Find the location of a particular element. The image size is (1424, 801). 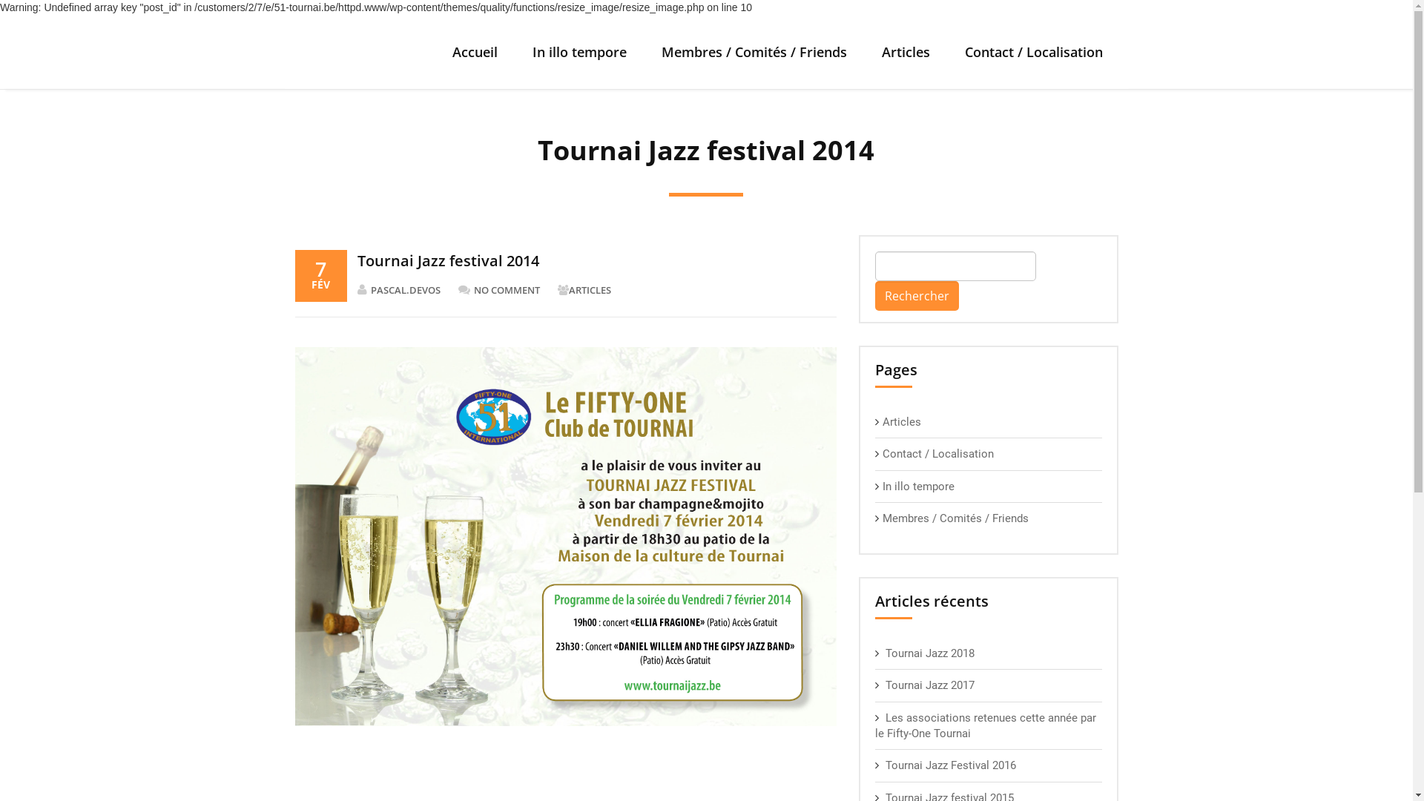

Contact / Localisation is located at coordinates (1034, 52).